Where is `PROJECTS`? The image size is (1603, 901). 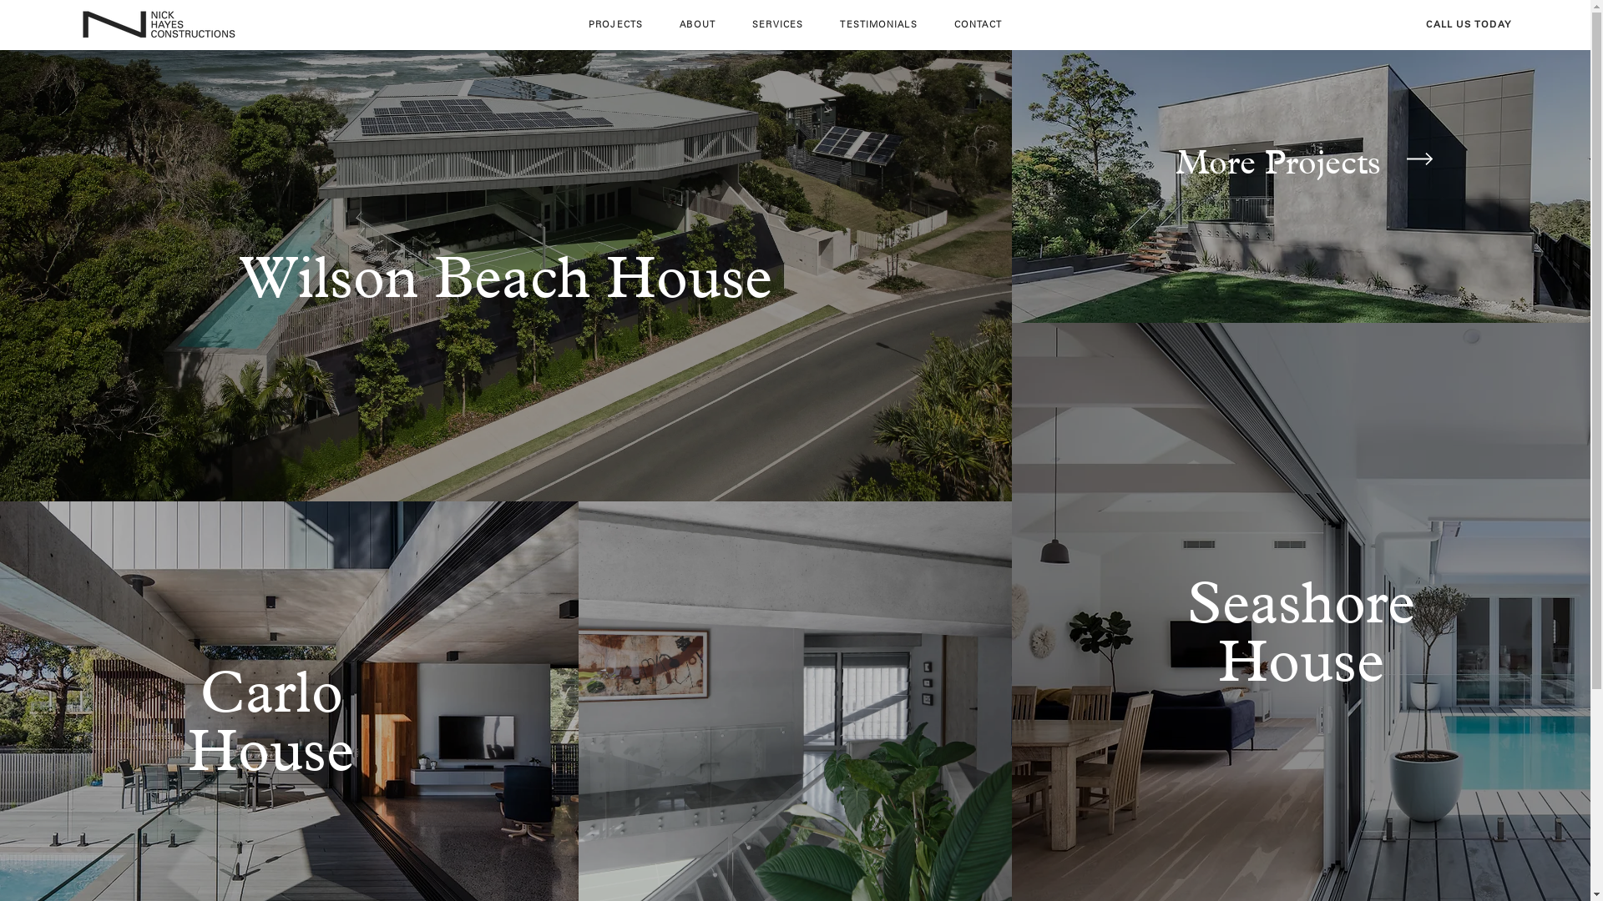 PROJECTS is located at coordinates (616, 25).